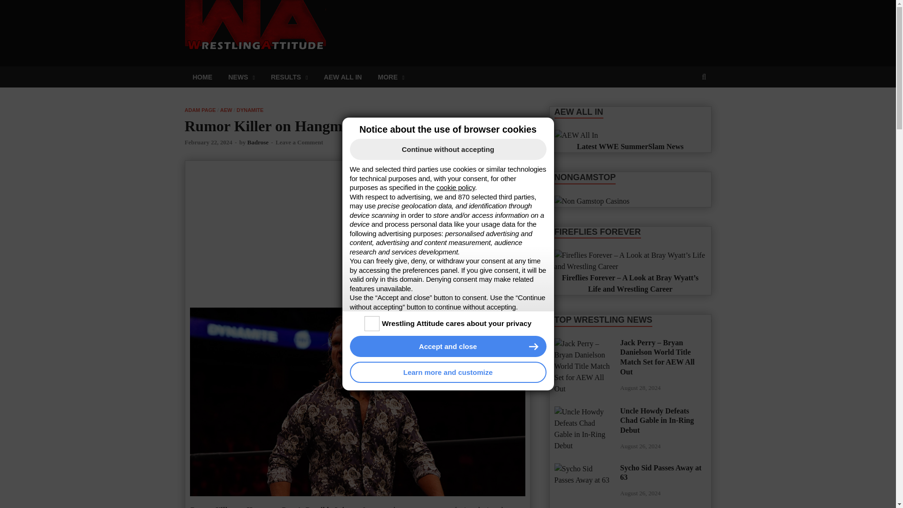  Describe the element at coordinates (343, 77) in the screenshot. I see `AEW ALL IN` at that location.